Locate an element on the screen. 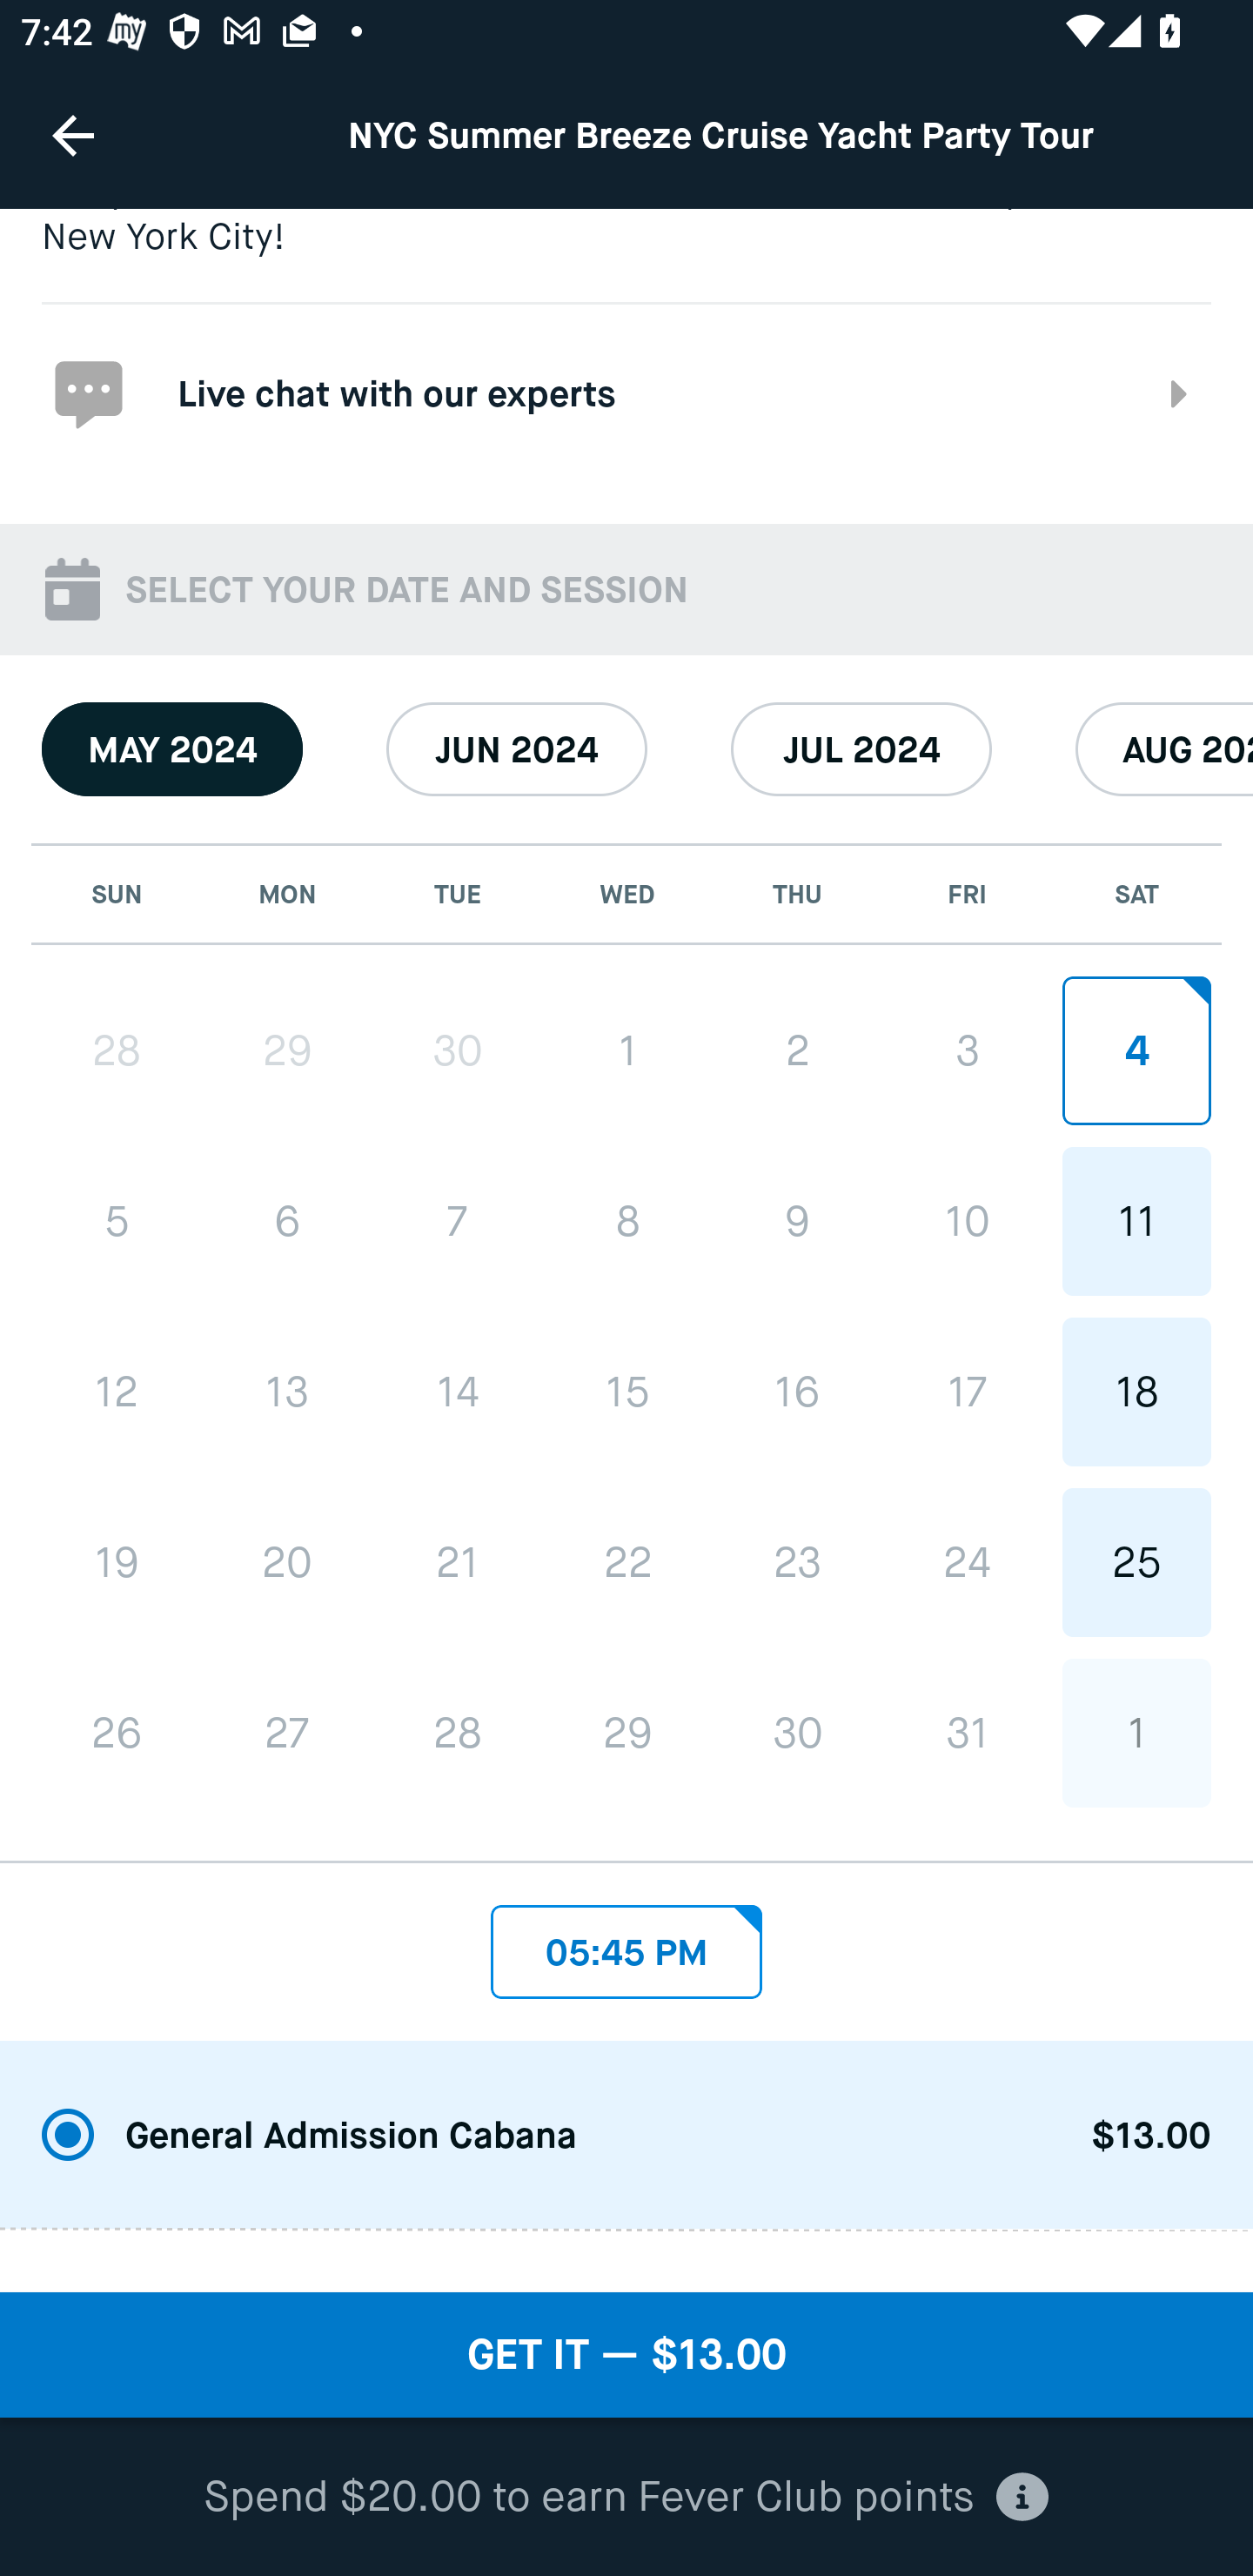  31 is located at coordinates (966, 1734).